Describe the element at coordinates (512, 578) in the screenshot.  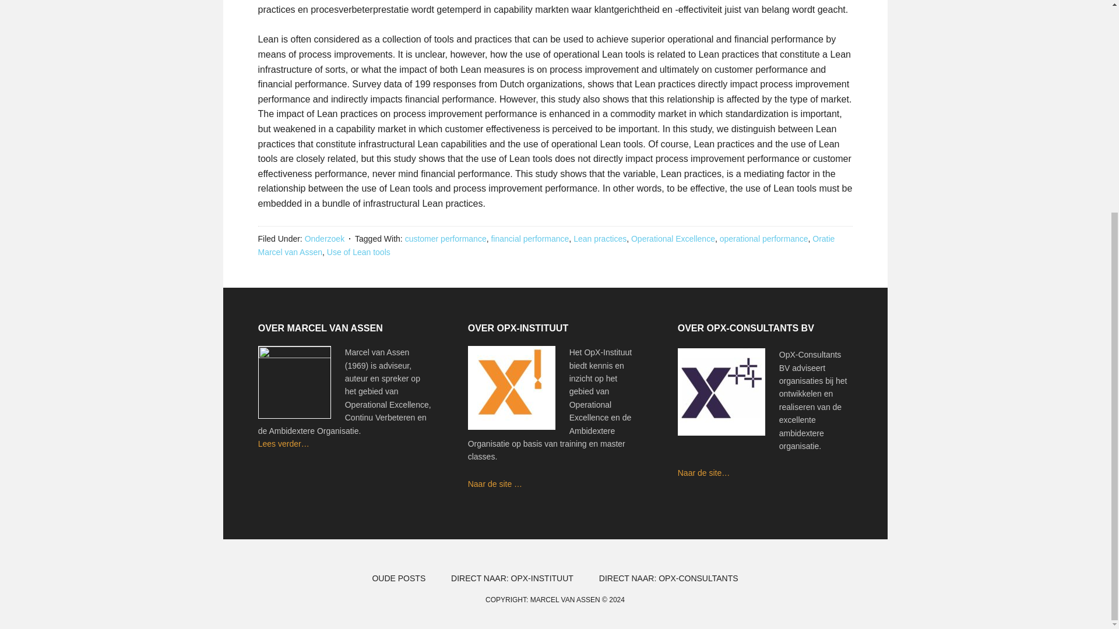
I see `DIRECT NAAR: OPX-INSTITUUT` at that location.